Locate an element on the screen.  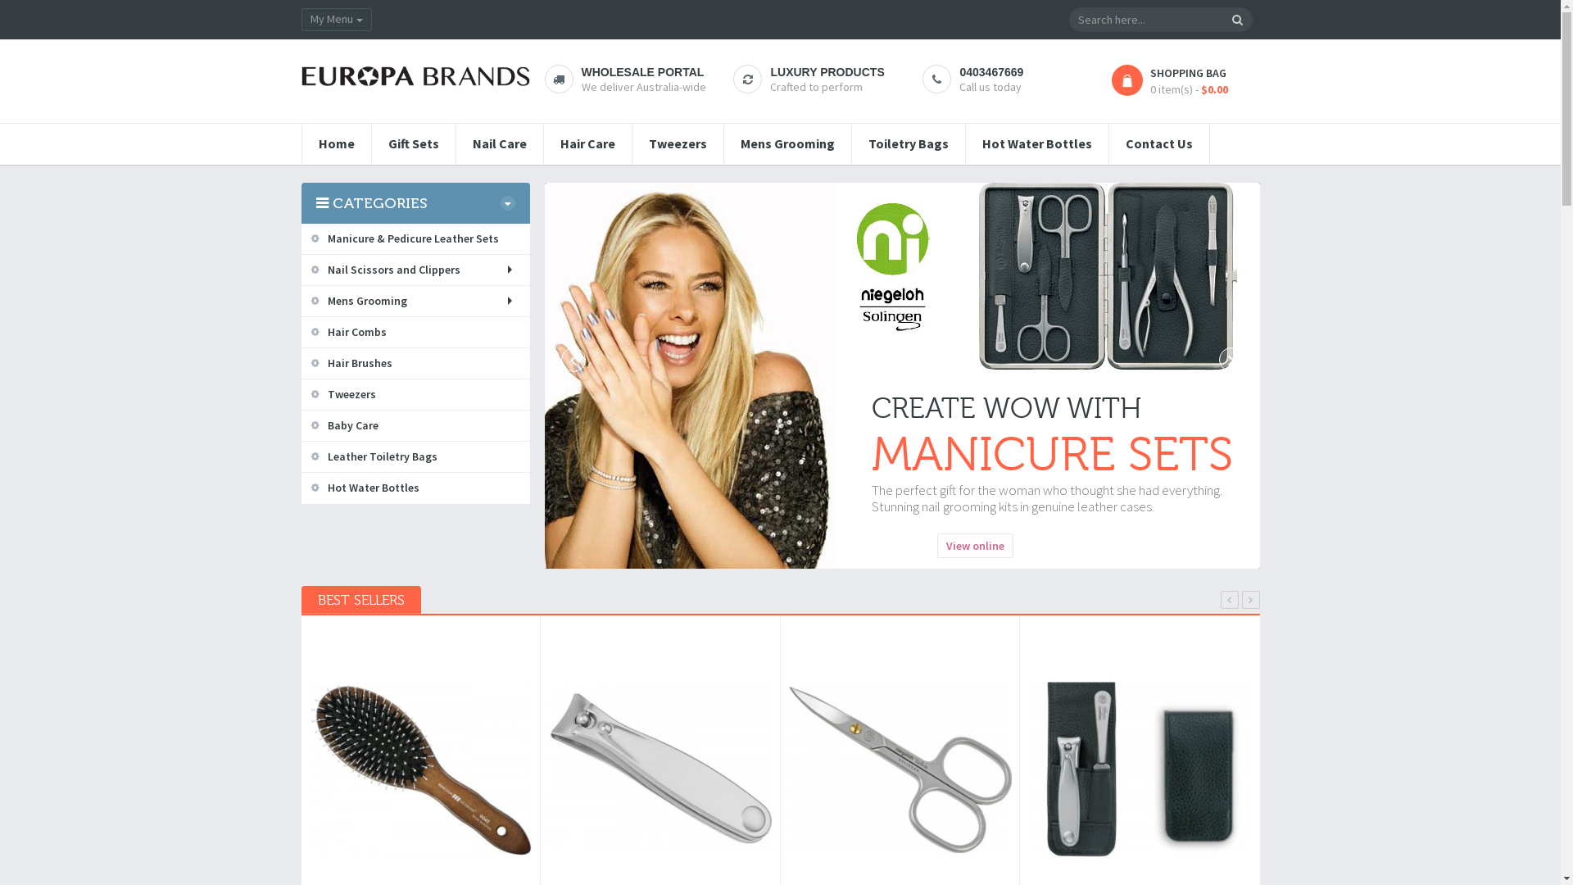
Gift Sets is located at coordinates (414, 144).